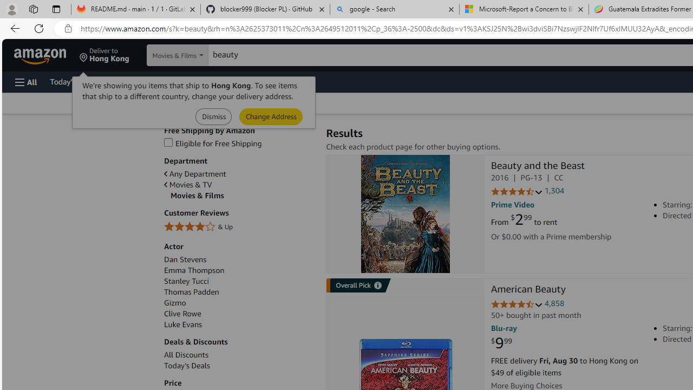  Describe the element at coordinates (580, 9) in the screenshot. I see `Close tab` at that location.